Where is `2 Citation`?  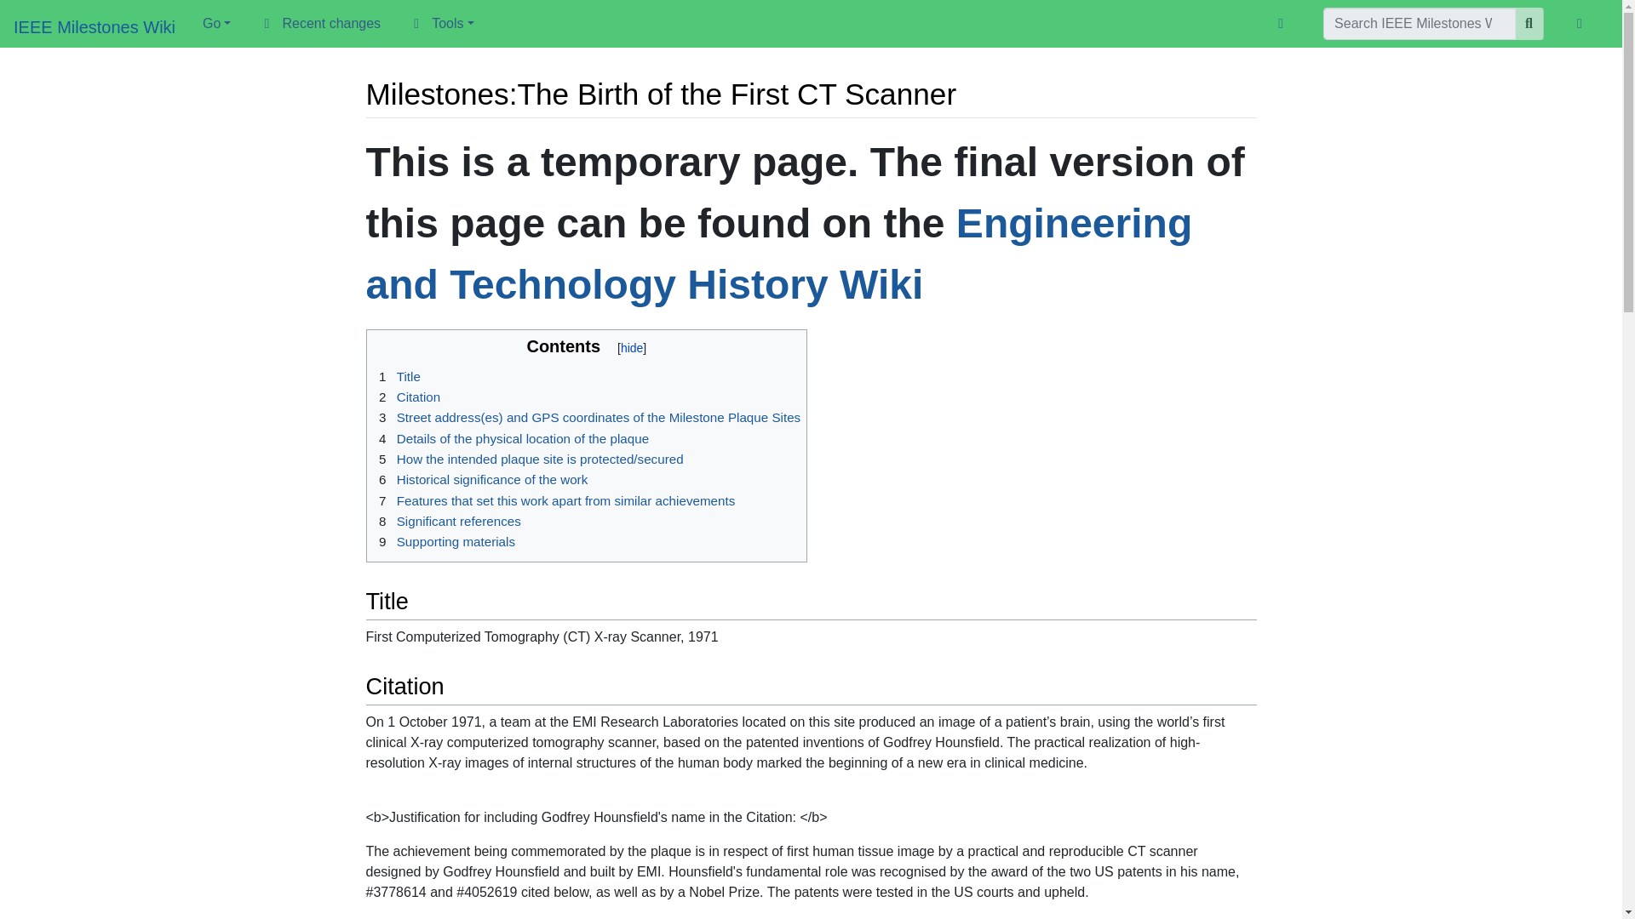 2 Citation is located at coordinates (407, 397).